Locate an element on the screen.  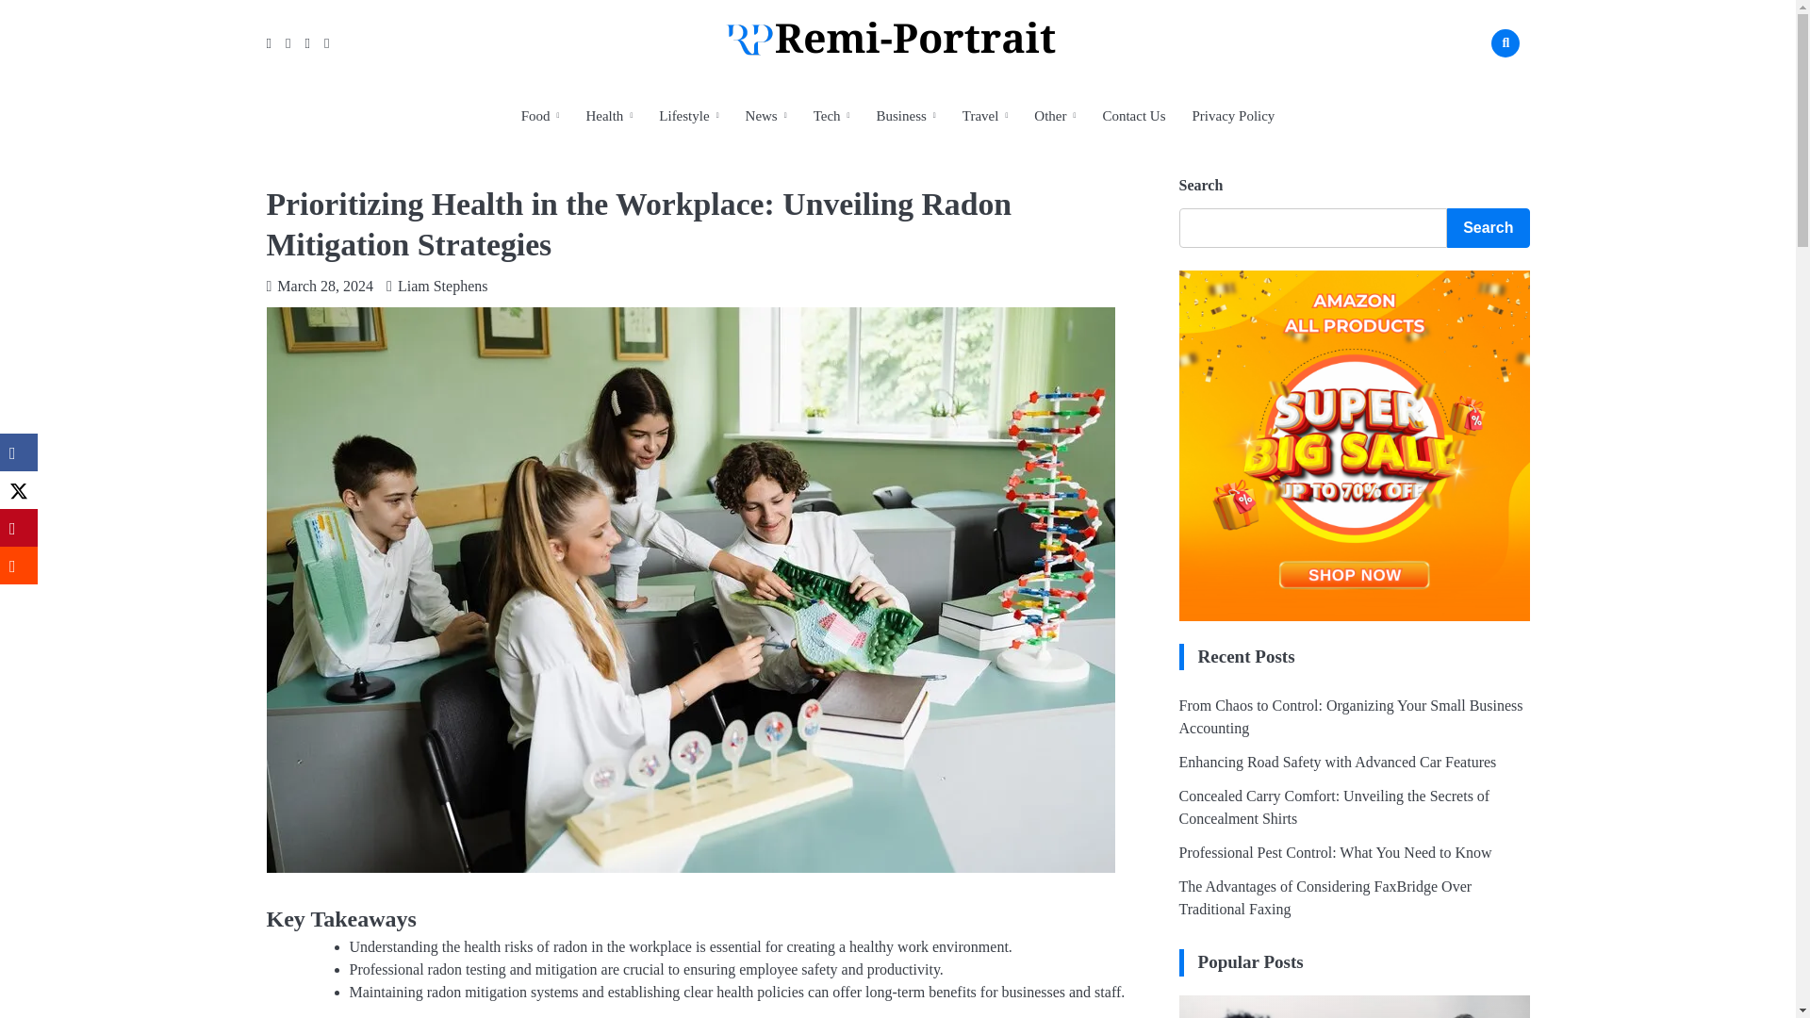
Tech is located at coordinates (831, 115).